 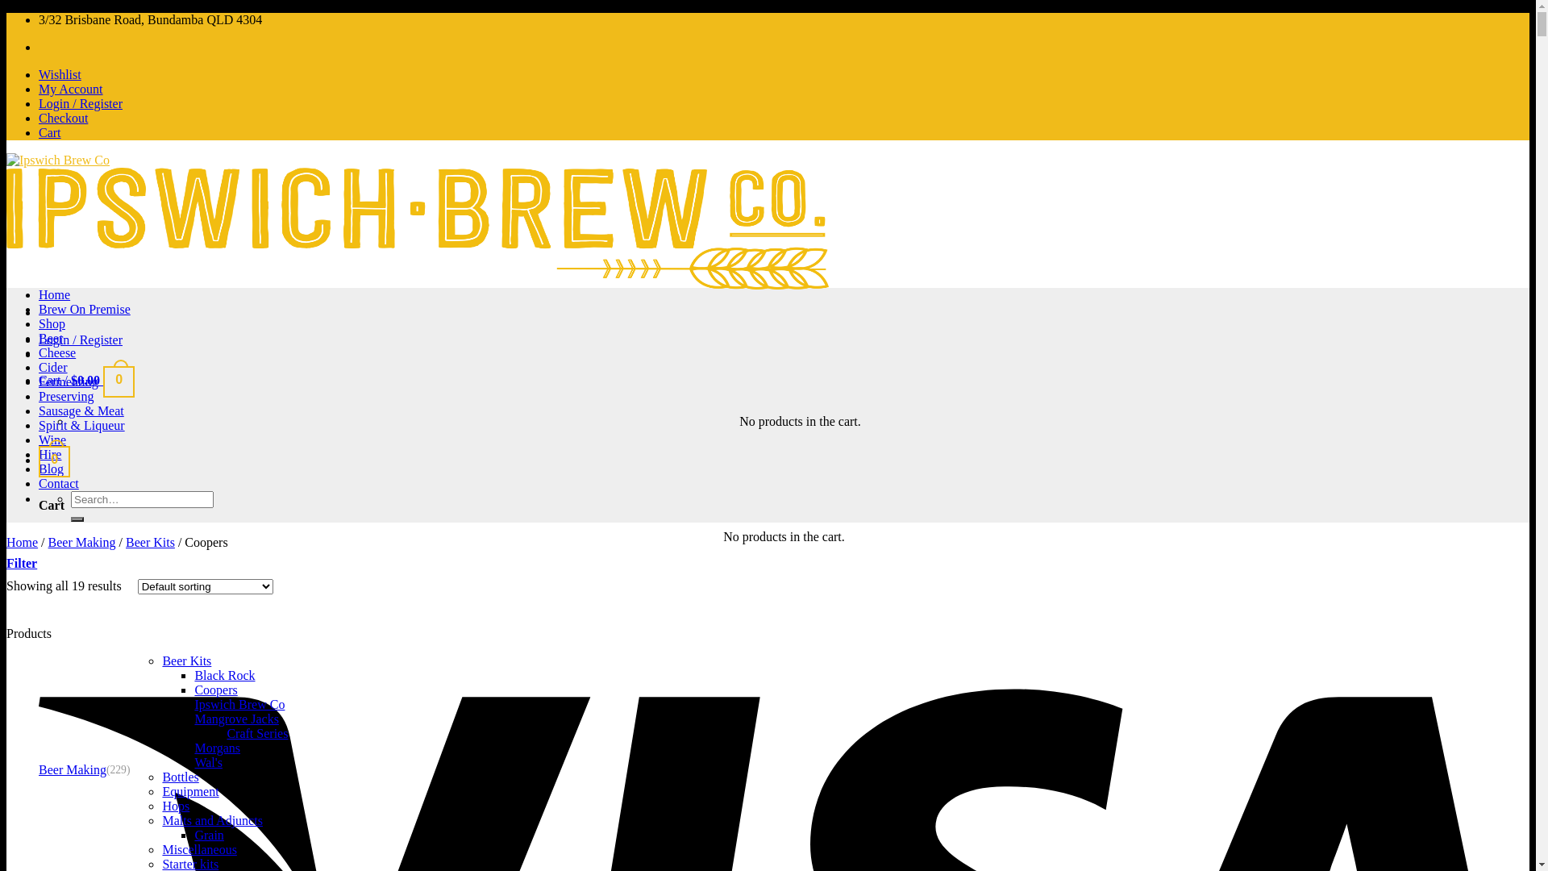 I want to click on Beer, so click(x=51, y=339).